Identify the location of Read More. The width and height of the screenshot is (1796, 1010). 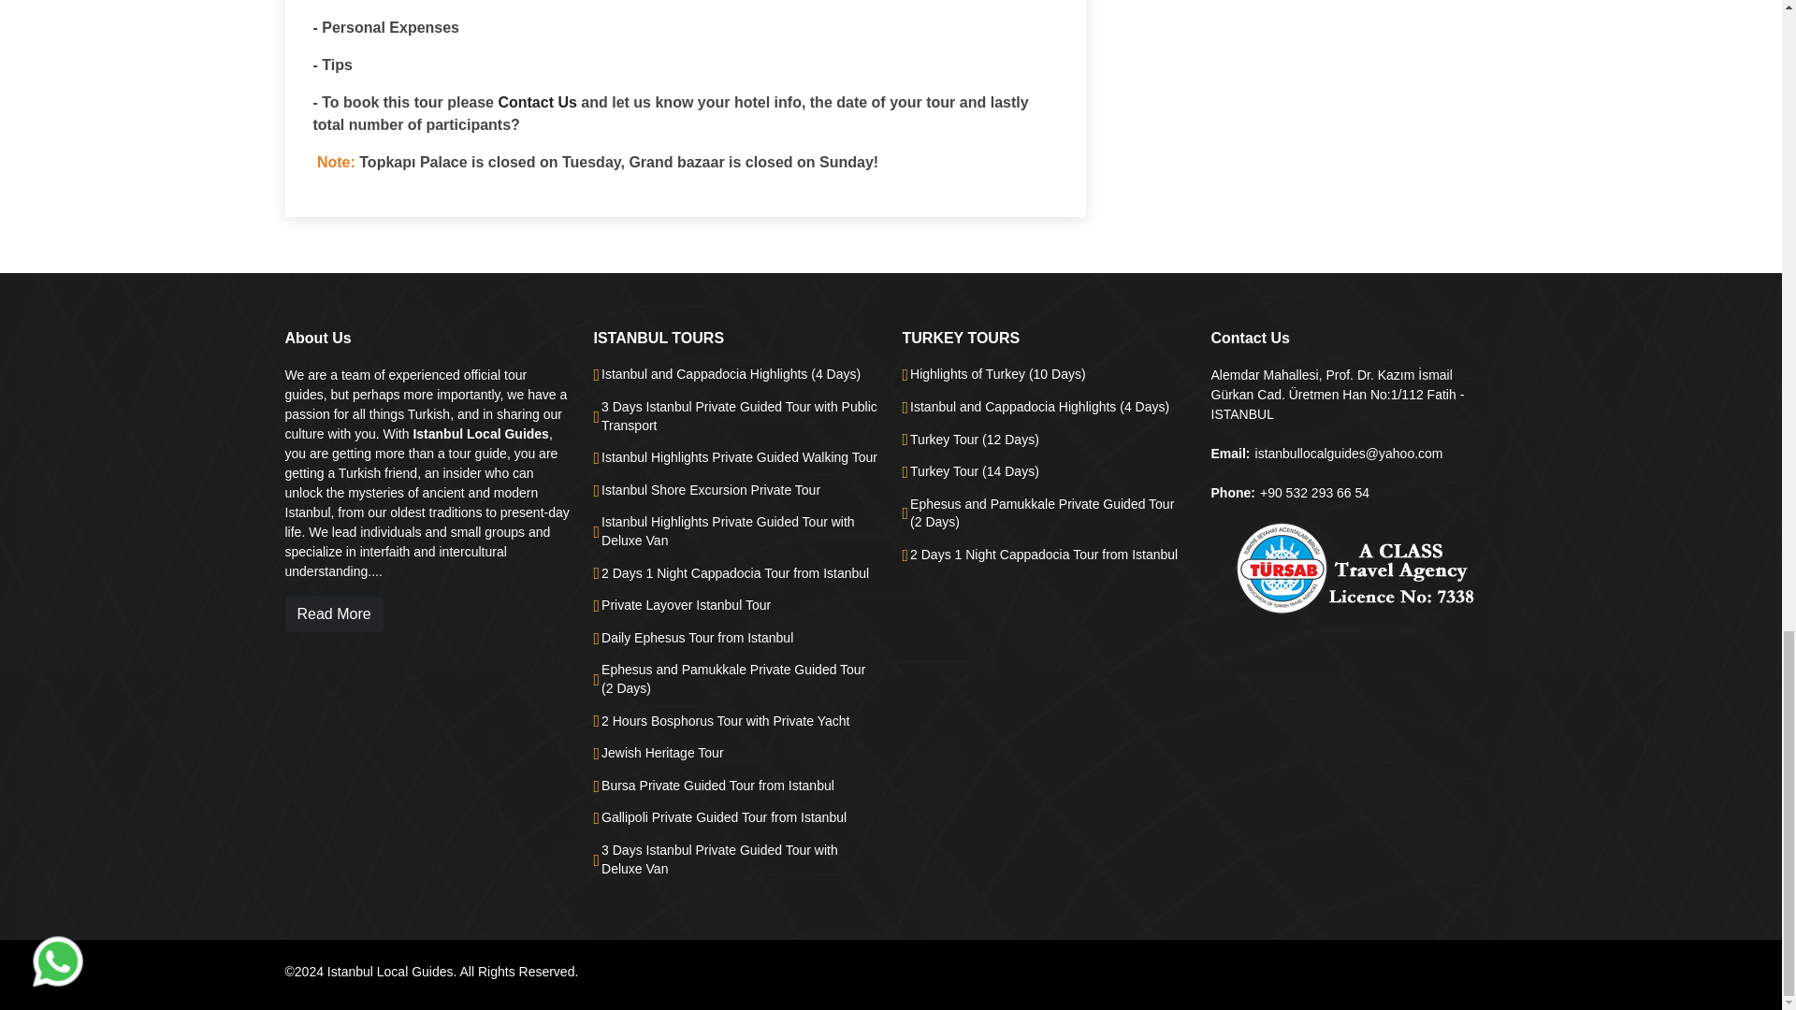
(333, 614).